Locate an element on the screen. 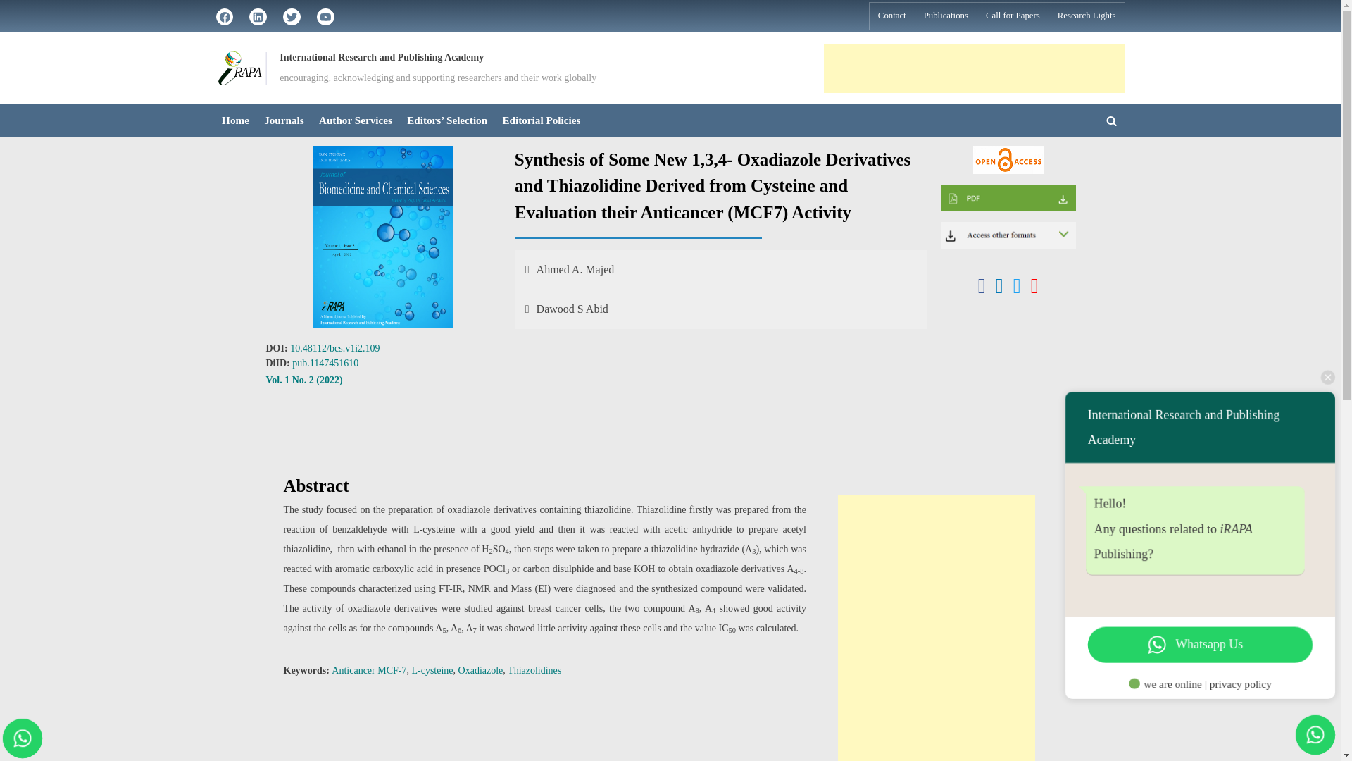 This screenshot has height=761, width=1352. pub.1147451610 is located at coordinates (325, 362).